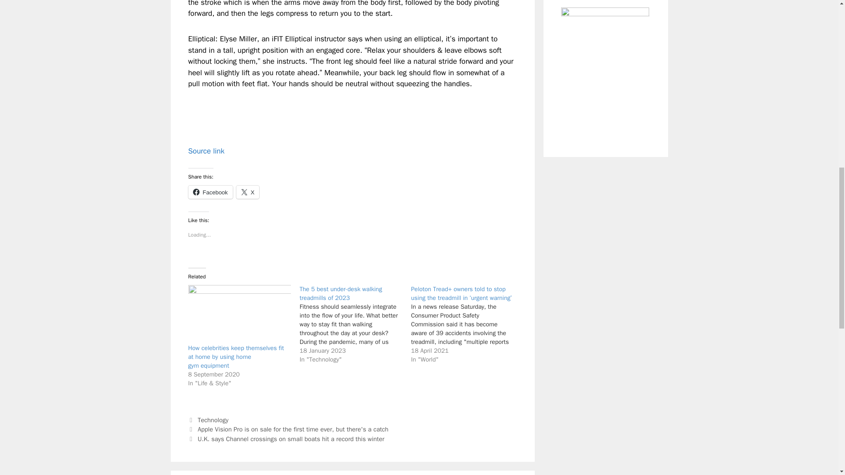 This screenshot has width=845, height=475. What do you see at coordinates (210, 192) in the screenshot?
I see `Click to share on Facebook` at bounding box center [210, 192].